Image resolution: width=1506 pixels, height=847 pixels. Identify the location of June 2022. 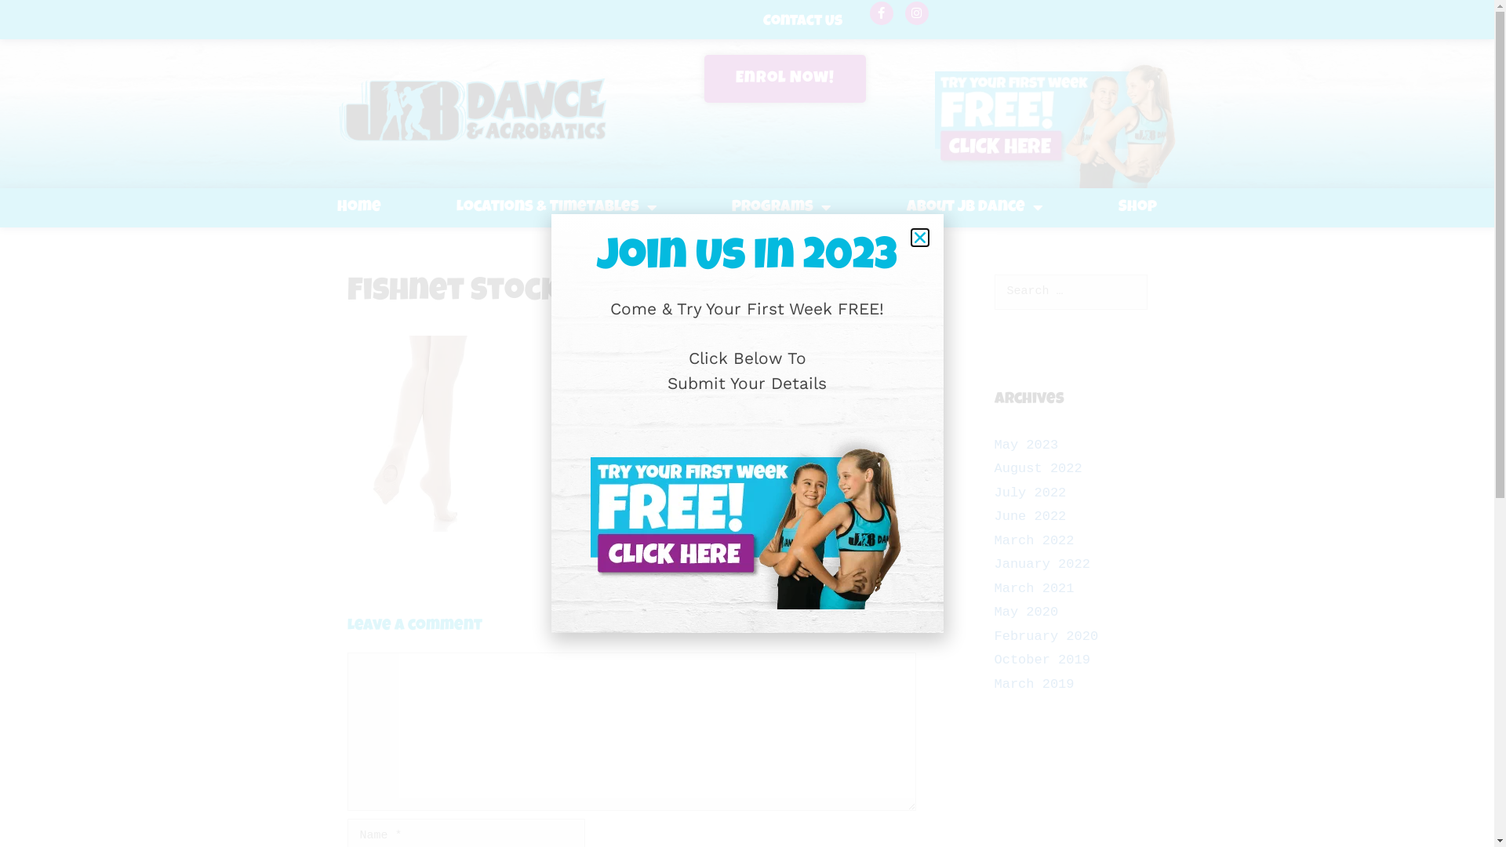
(1031, 516).